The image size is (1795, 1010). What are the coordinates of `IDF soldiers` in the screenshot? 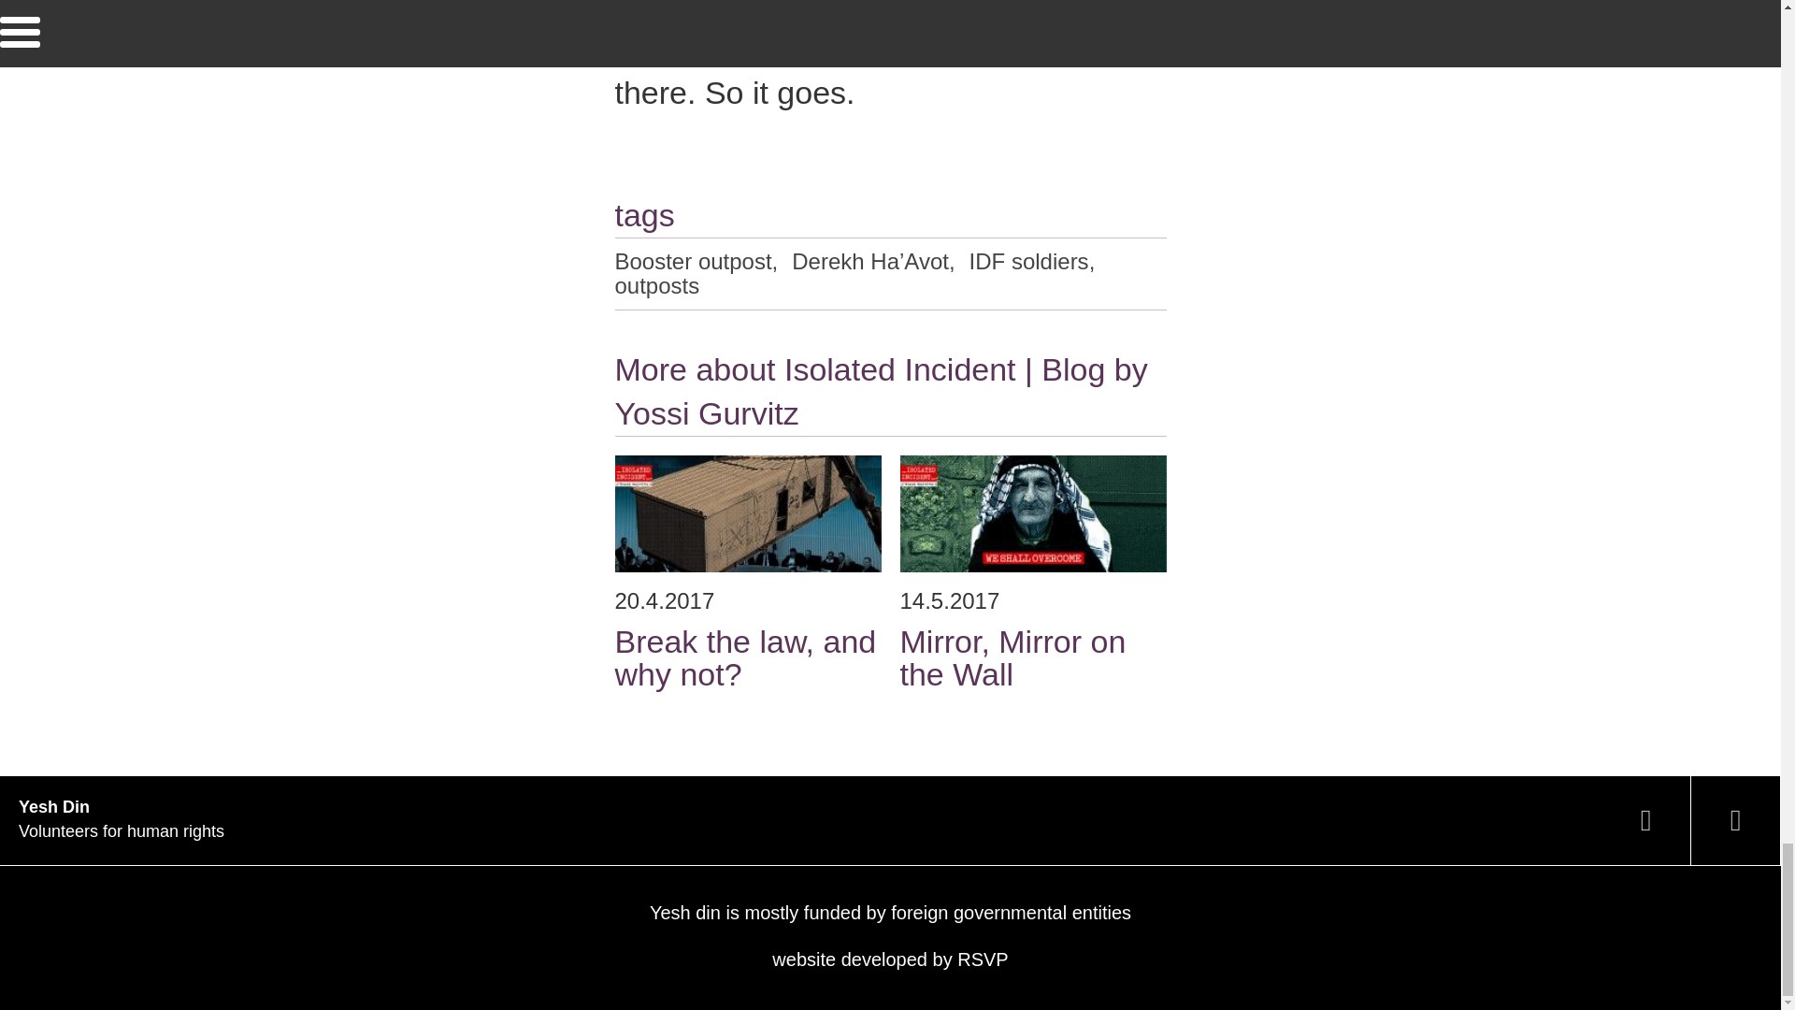 It's located at (1032, 572).